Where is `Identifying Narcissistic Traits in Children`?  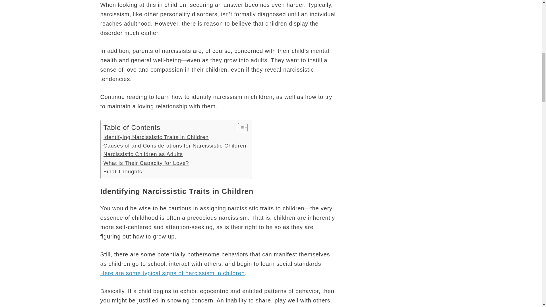
Identifying Narcissistic Traits in Children is located at coordinates (156, 137).